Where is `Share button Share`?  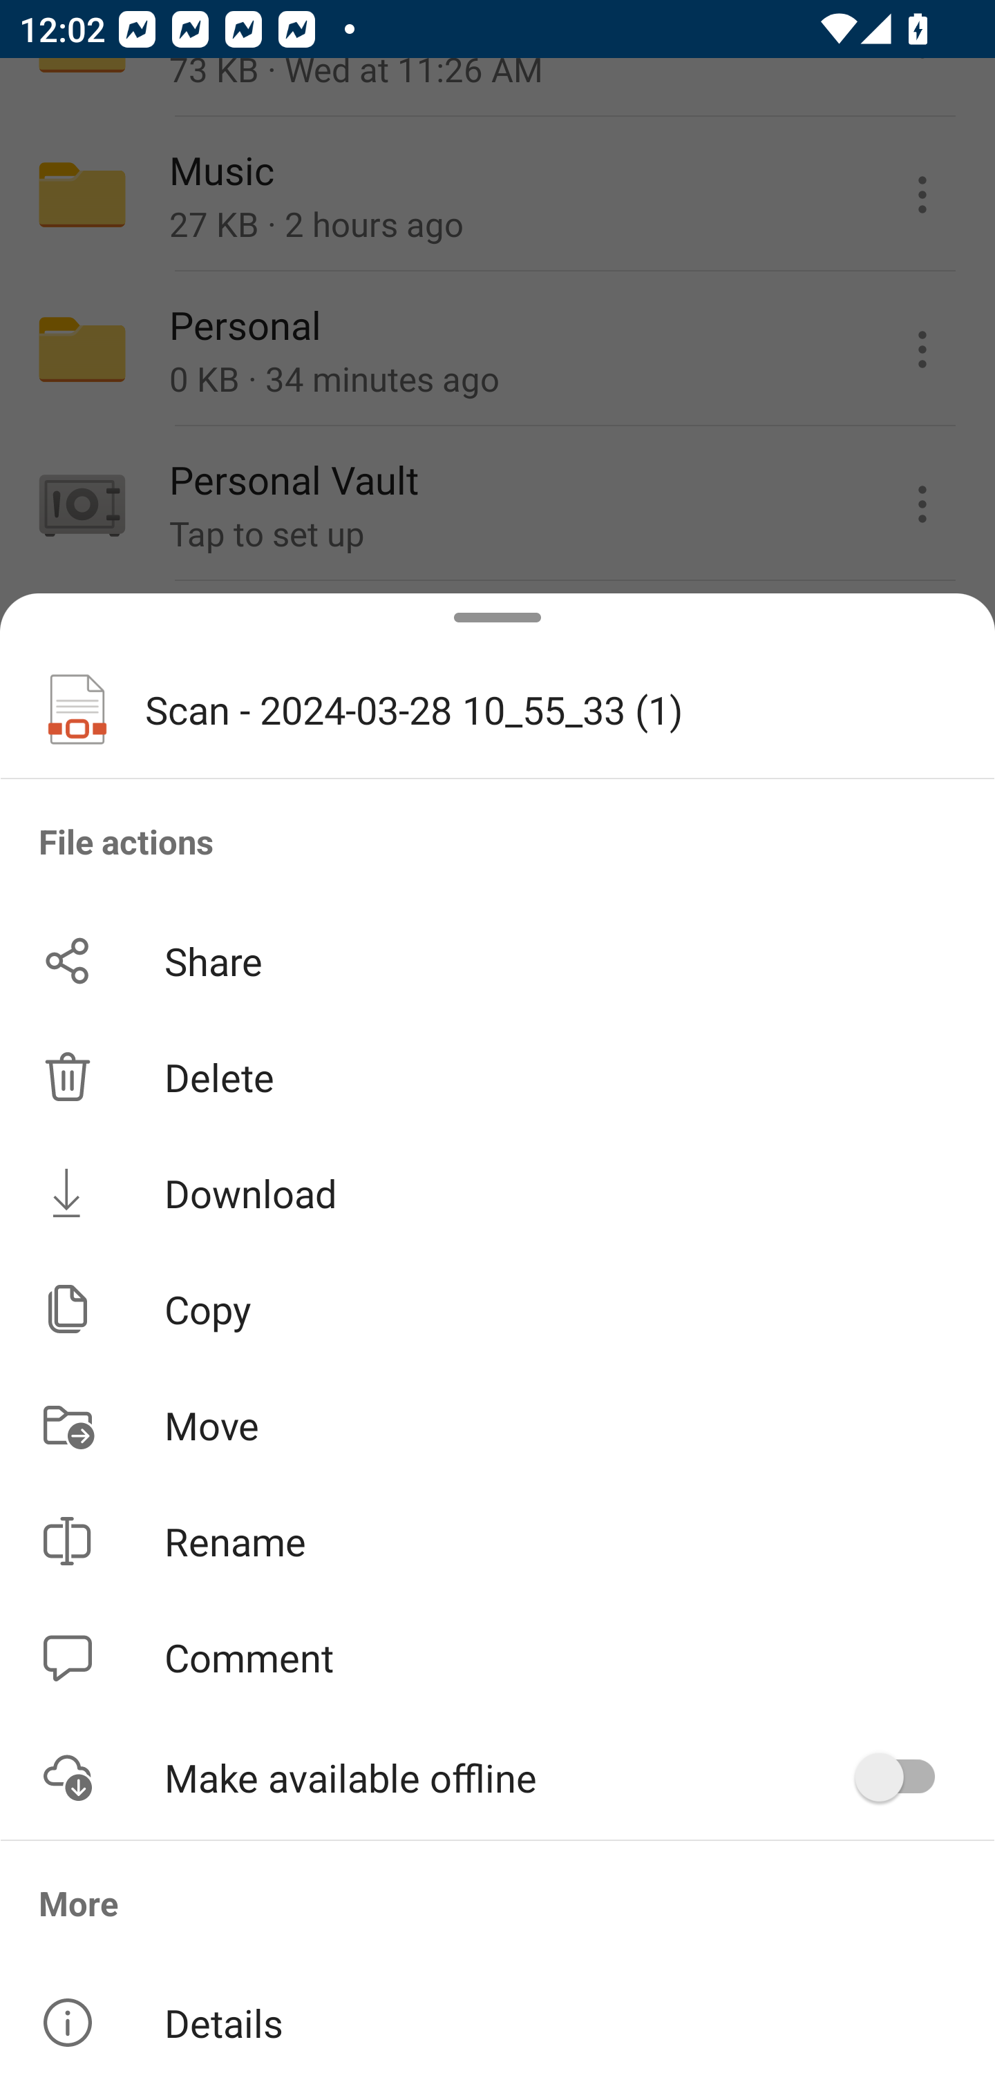 Share button Share is located at coordinates (497, 960).